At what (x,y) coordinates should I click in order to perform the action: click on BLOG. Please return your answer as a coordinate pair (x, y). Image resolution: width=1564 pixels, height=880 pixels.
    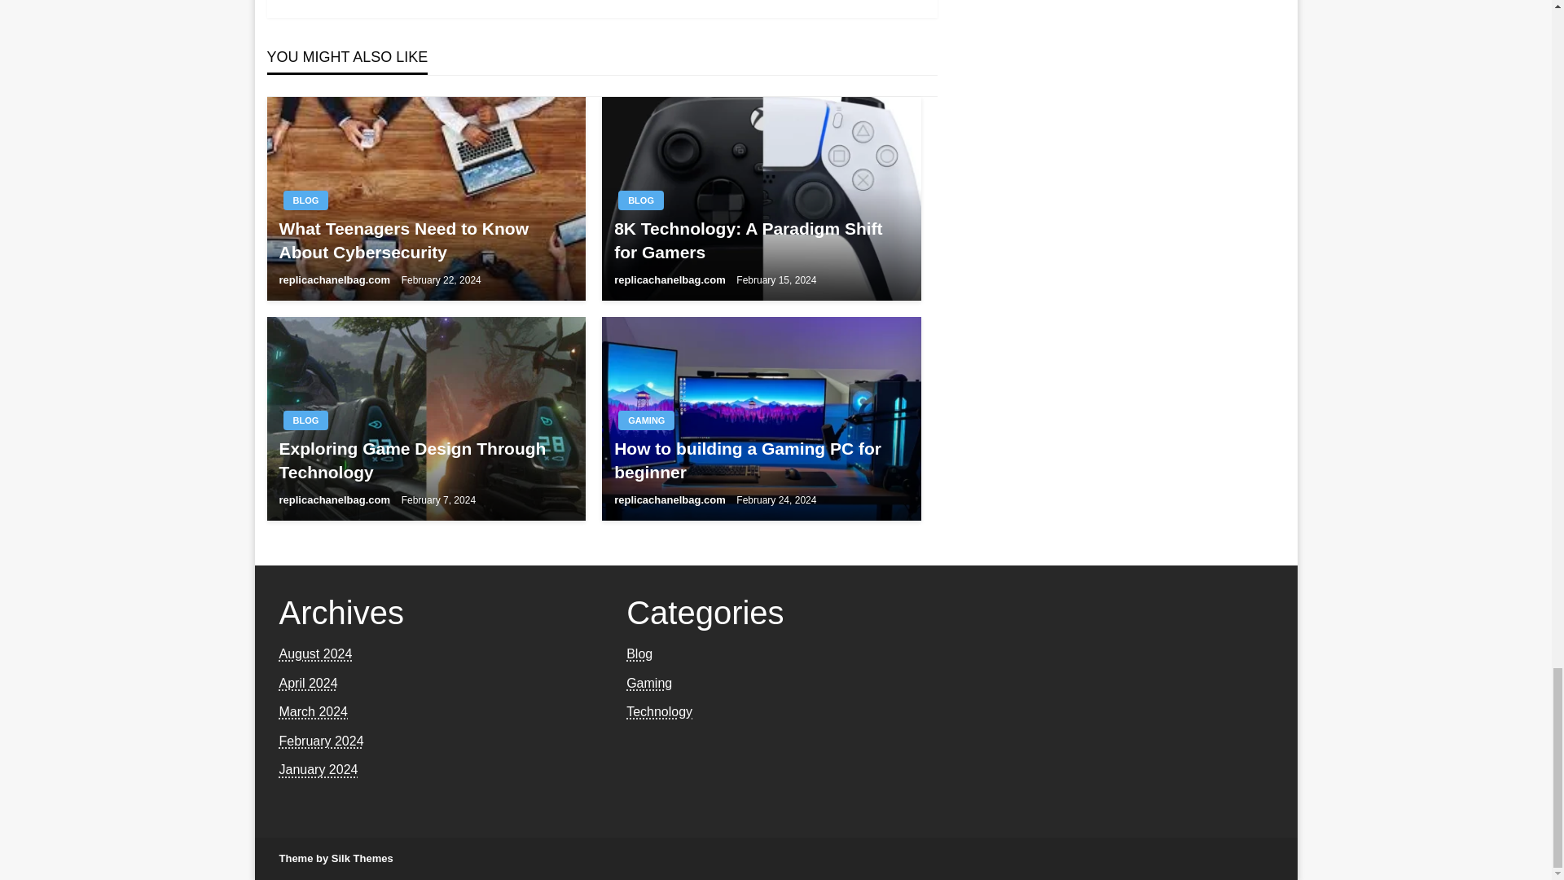
    Looking at the image, I should click on (305, 200).